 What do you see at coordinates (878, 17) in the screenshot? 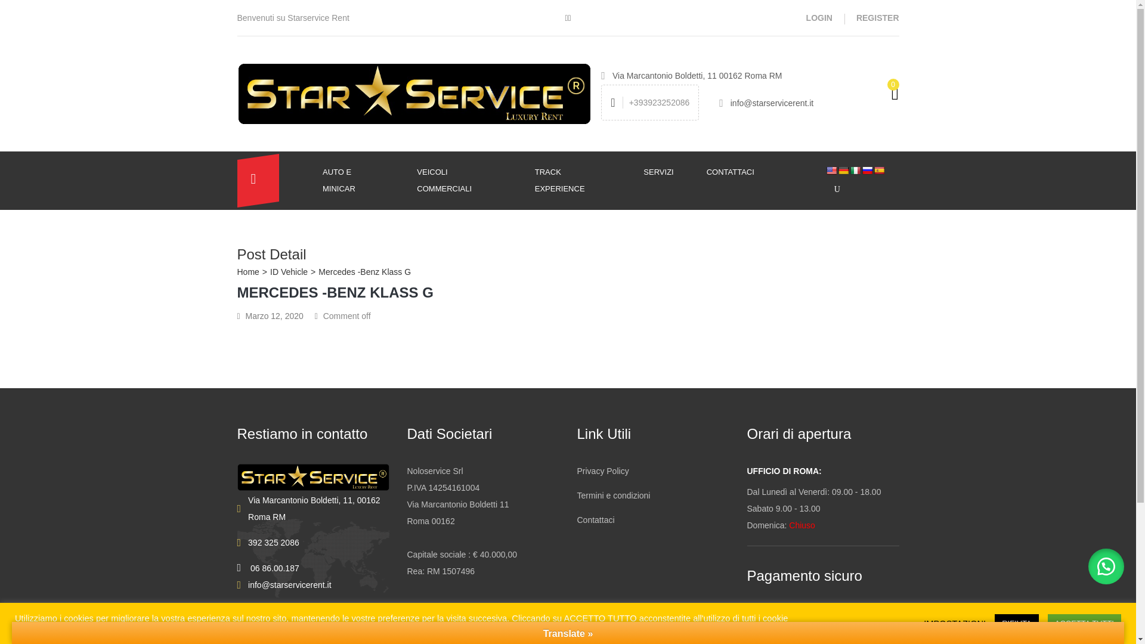
I see `REGISTER` at bounding box center [878, 17].